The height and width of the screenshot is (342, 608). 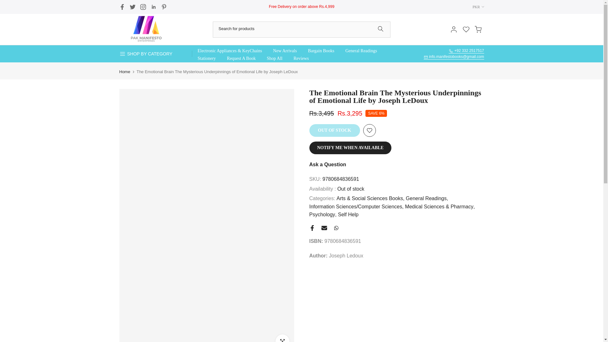 I want to click on Share on Email, so click(x=324, y=228).